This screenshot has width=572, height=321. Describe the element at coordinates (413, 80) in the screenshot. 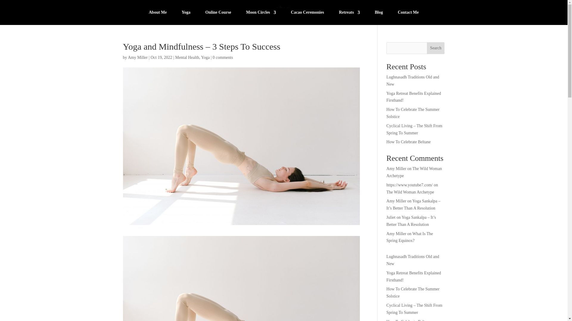

I see `Lughnasadh Traditions Old and New` at that location.